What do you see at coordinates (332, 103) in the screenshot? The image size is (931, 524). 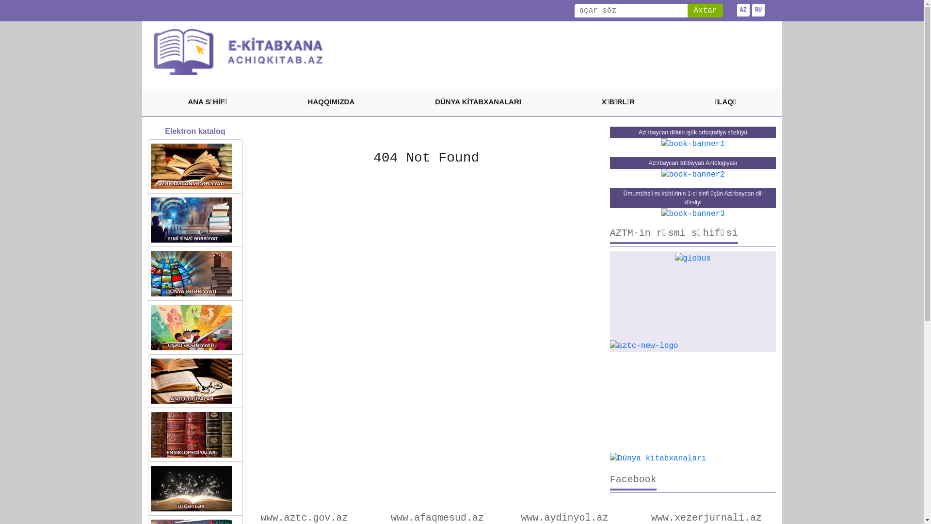 I see `HAQQIMIZDA` at bounding box center [332, 103].